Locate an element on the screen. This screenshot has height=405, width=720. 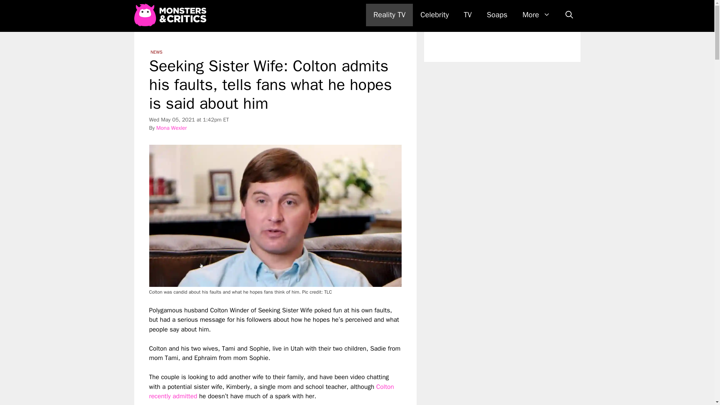
Celebrity is located at coordinates (434, 15).